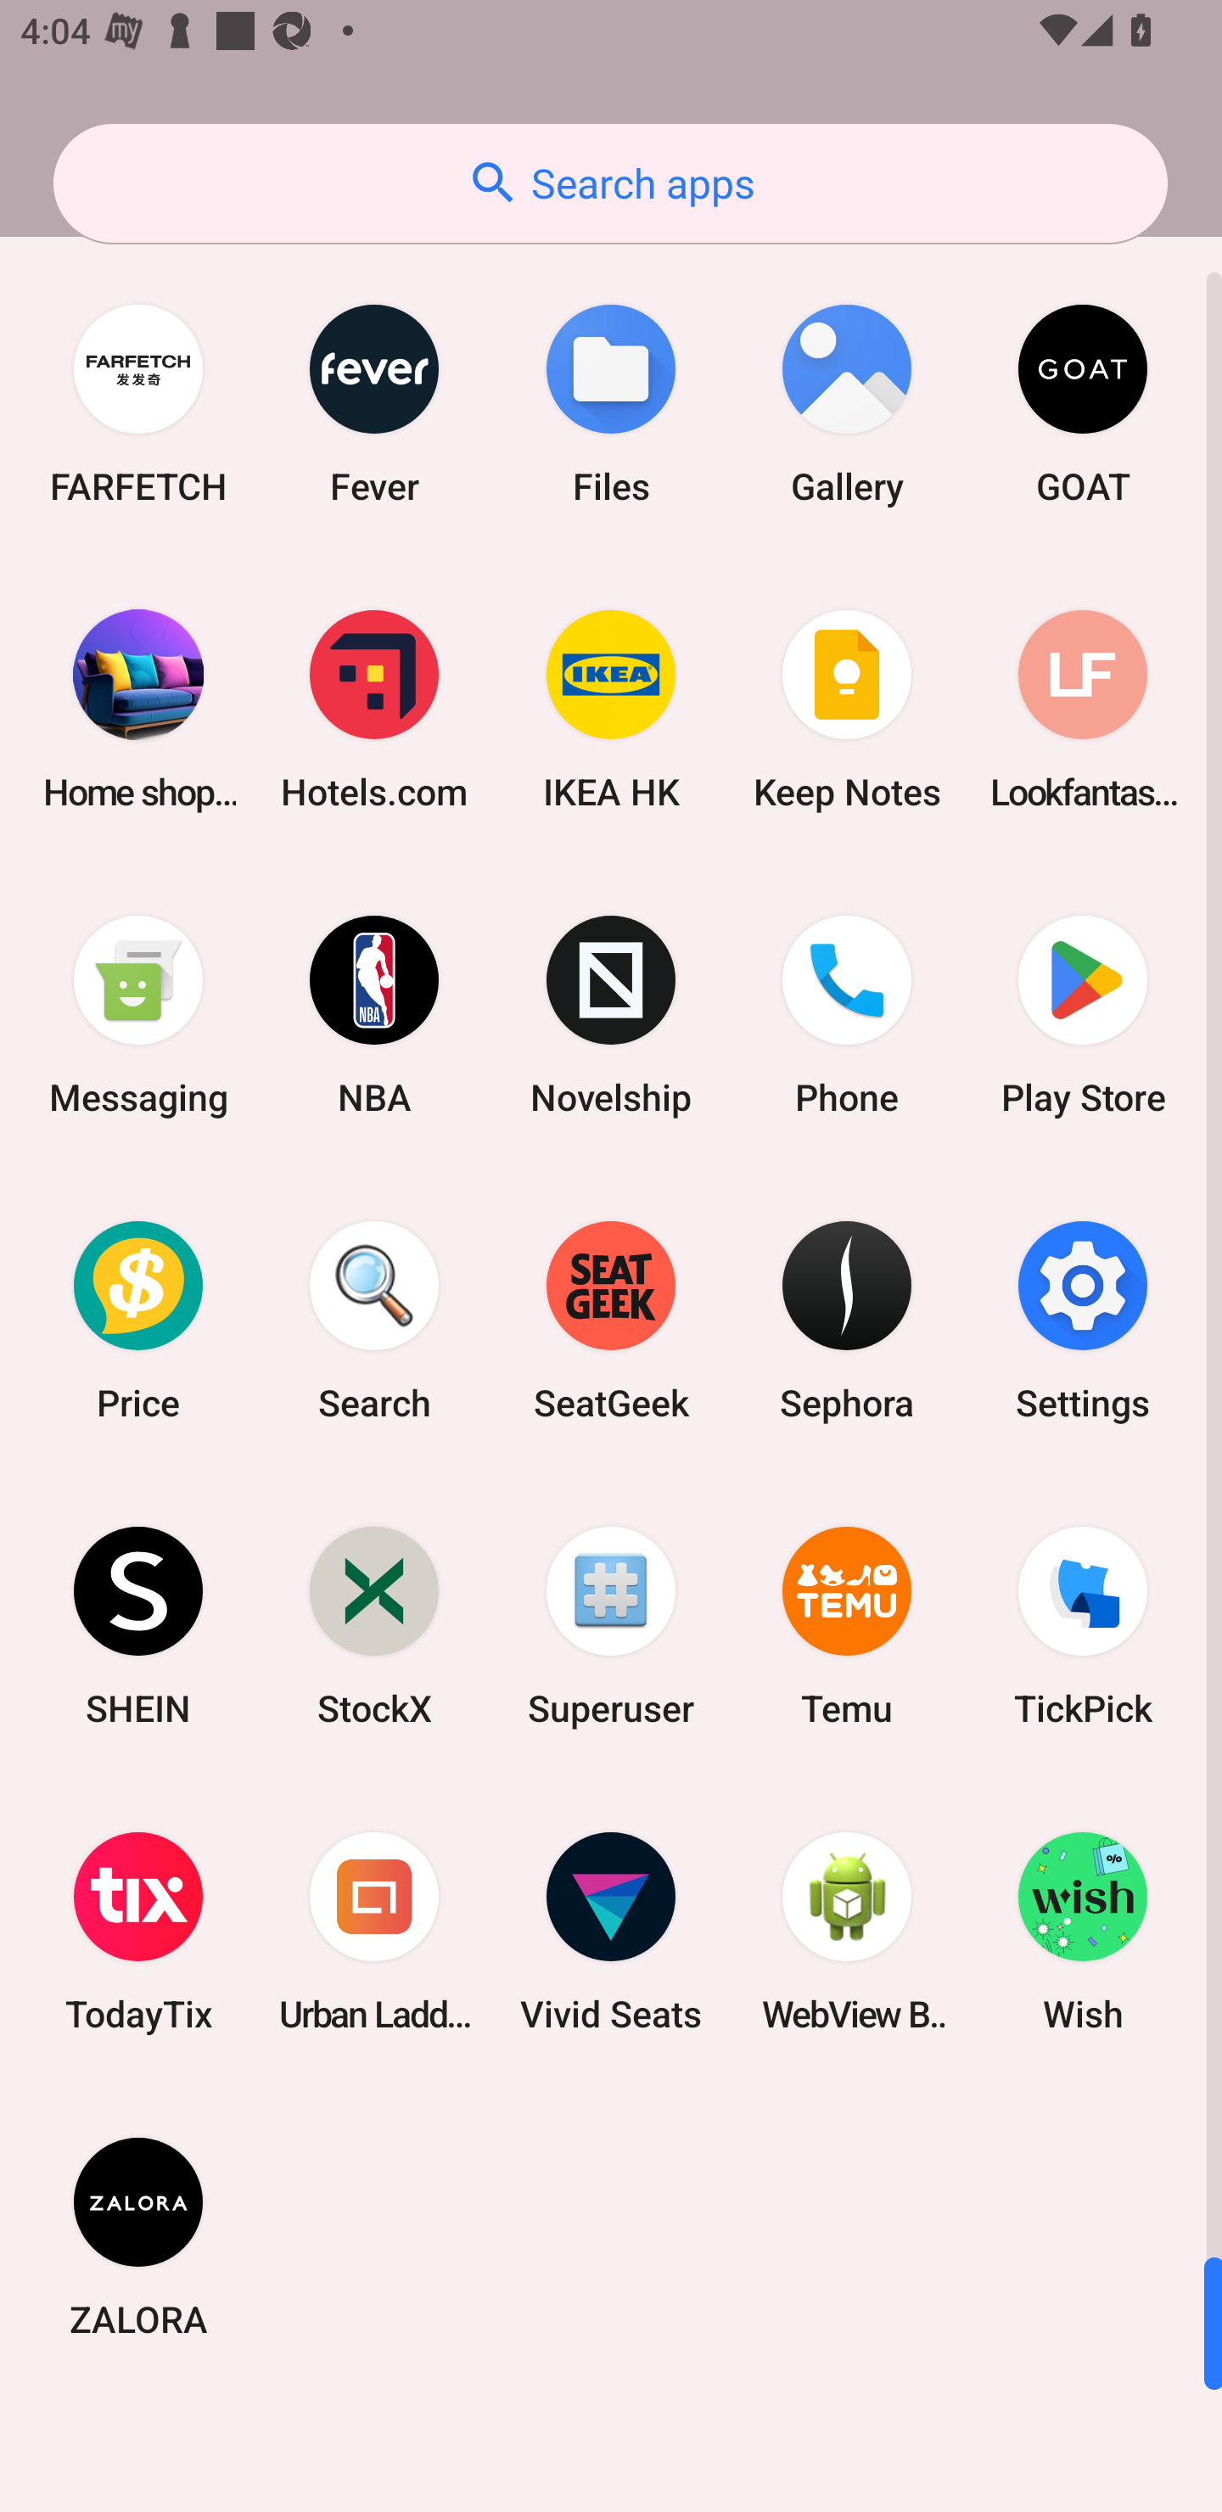 Image resolution: width=1222 pixels, height=2512 pixels. Describe the element at coordinates (1083, 404) in the screenshot. I see `GOAT` at that location.